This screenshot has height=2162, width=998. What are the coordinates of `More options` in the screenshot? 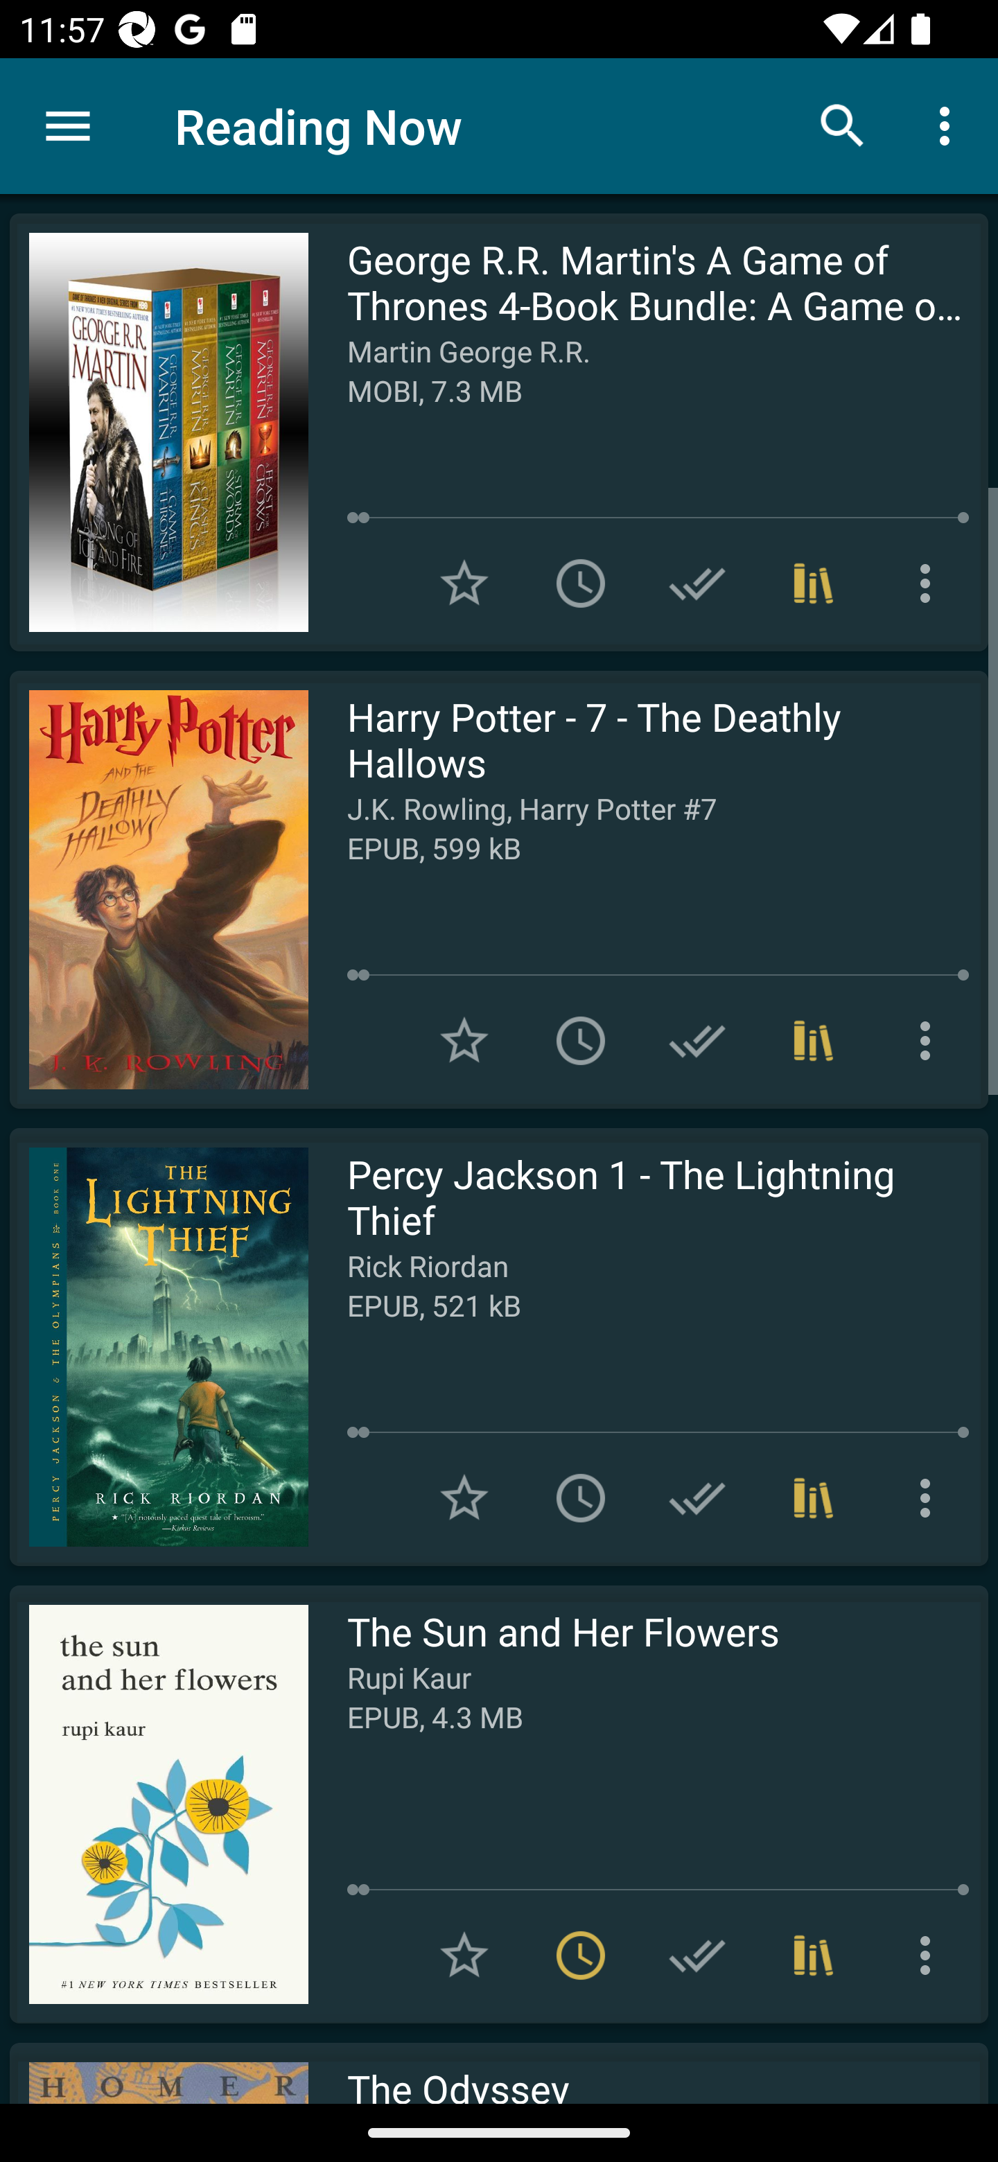 It's located at (930, 1039).